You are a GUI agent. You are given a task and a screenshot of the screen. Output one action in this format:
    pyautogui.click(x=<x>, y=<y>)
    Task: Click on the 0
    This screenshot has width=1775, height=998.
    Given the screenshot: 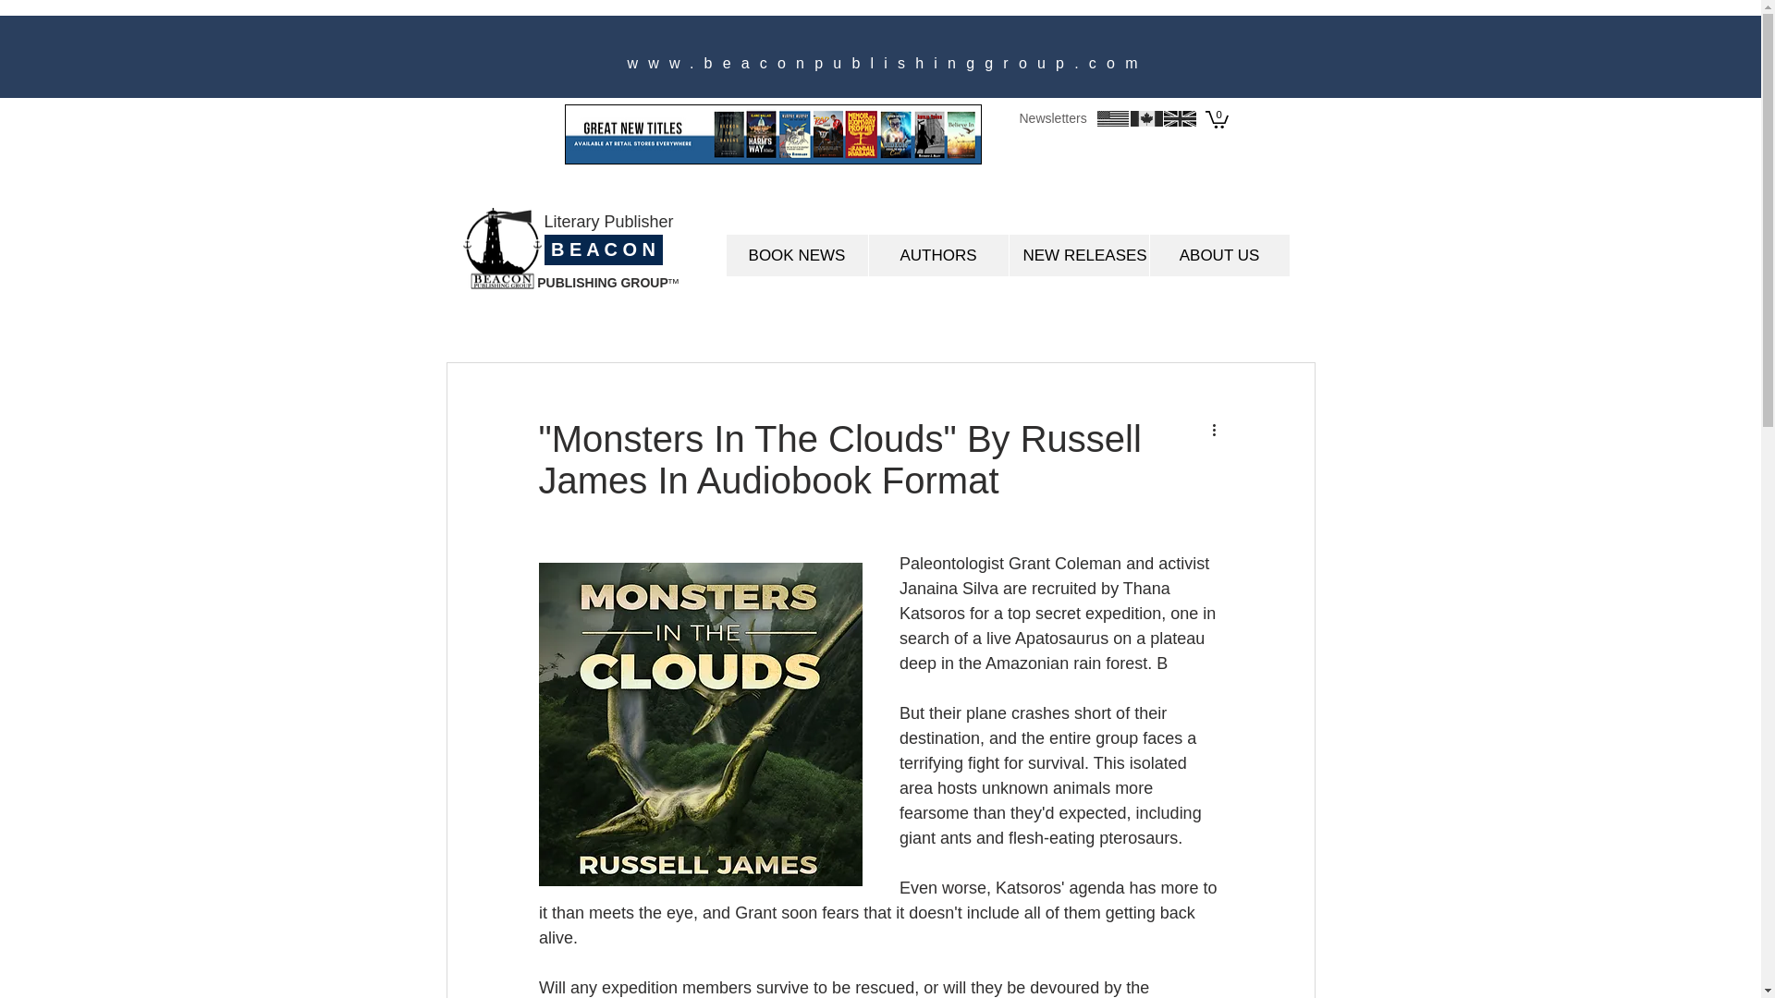 What is the action you would take?
    pyautogui.click(x=1217, y=118)
    